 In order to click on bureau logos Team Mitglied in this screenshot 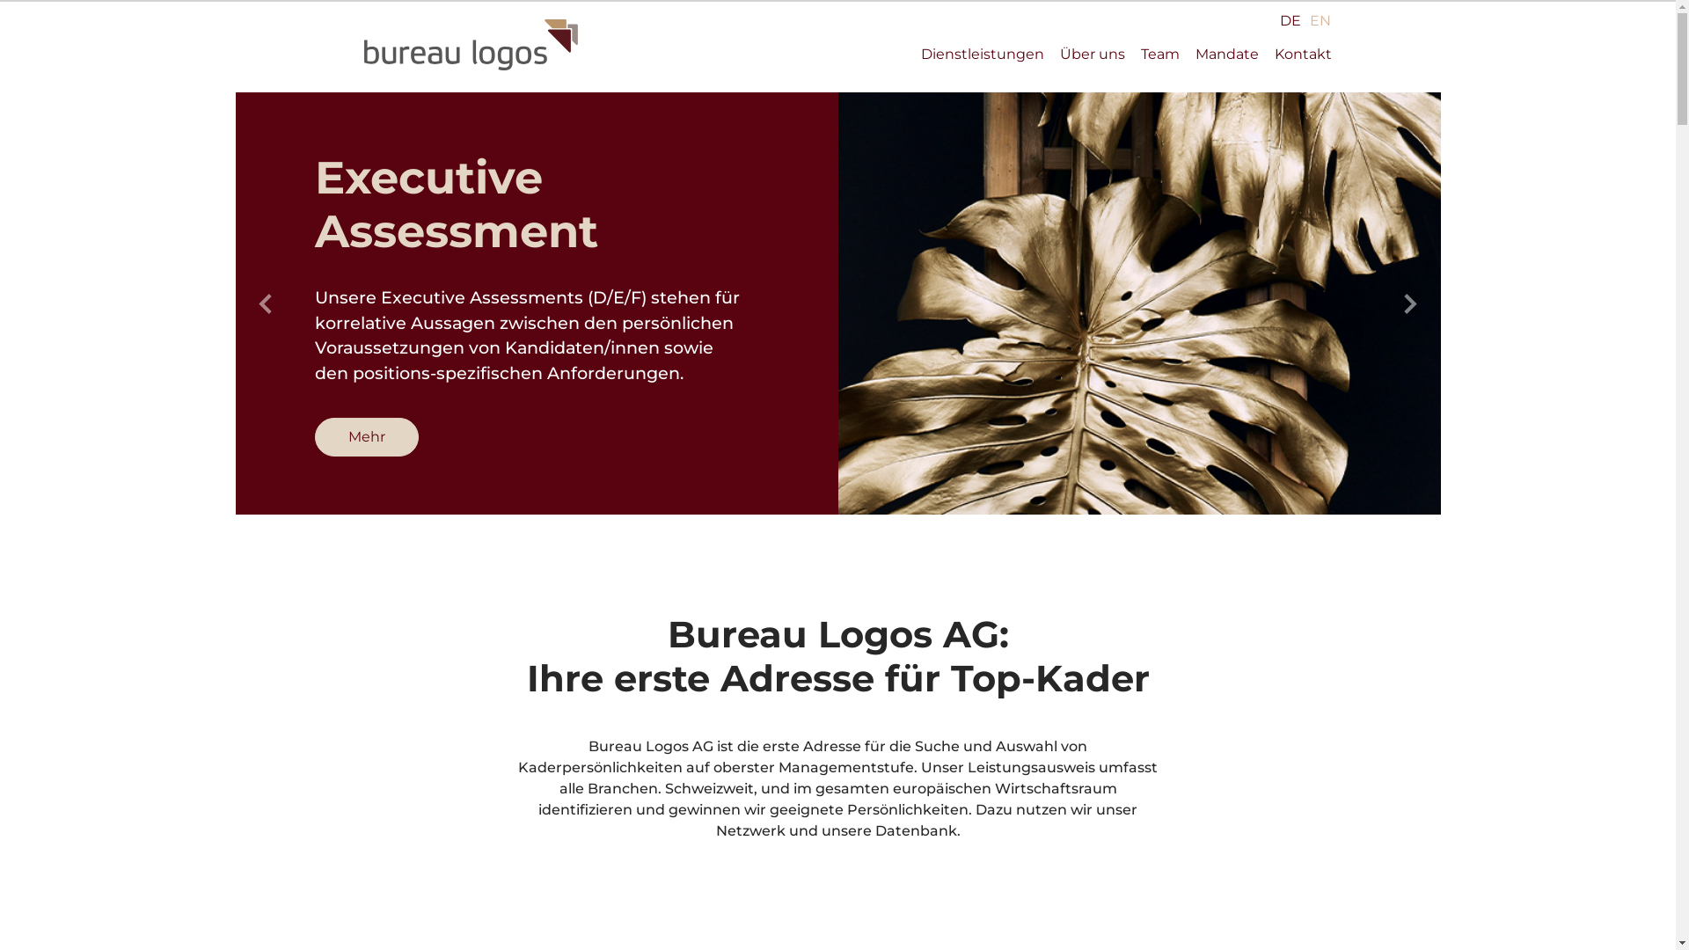, I will do `click(1145, 303)`.